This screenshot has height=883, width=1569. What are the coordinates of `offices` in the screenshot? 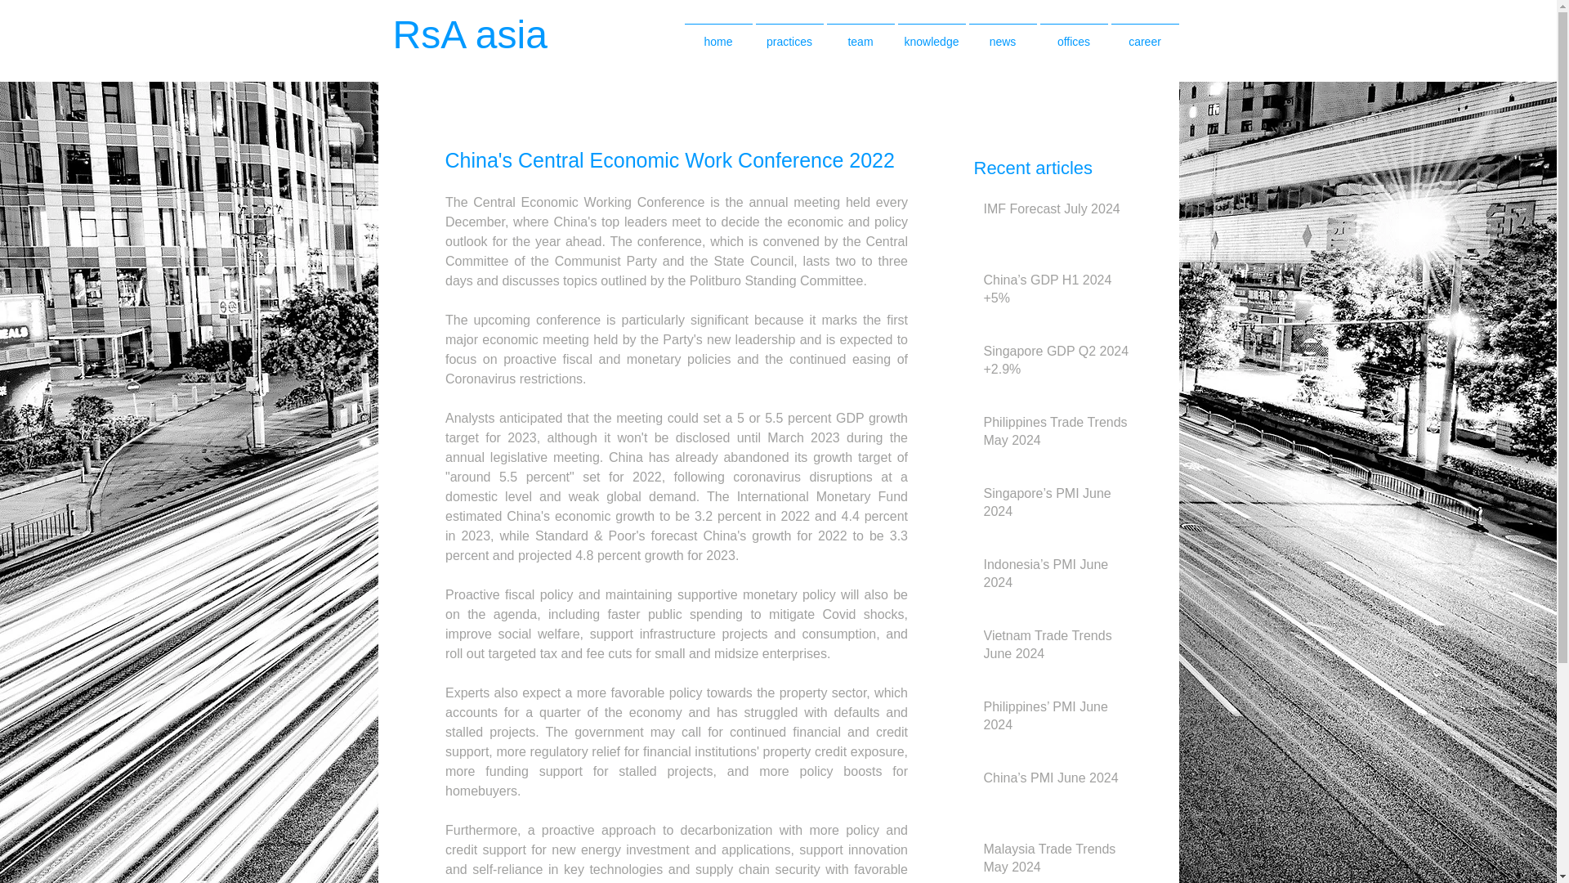 It's located at (1073, 34).